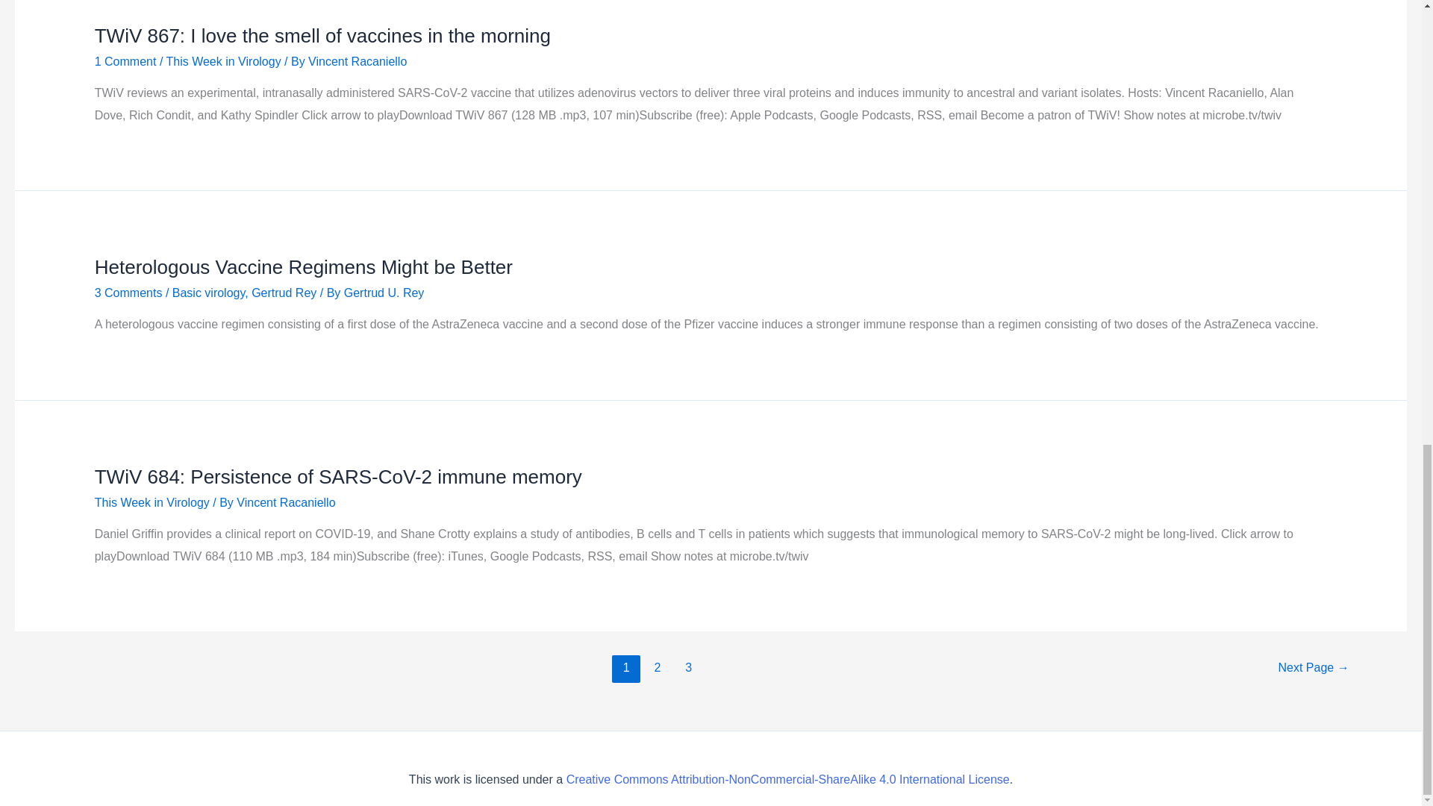 The width and height of the screenshot is (1433, 806). What do you see at coordinates (285, 502) in the screenshot?
I see `View all posts by Vincent Racaniello` at bounding box center [285, 502].